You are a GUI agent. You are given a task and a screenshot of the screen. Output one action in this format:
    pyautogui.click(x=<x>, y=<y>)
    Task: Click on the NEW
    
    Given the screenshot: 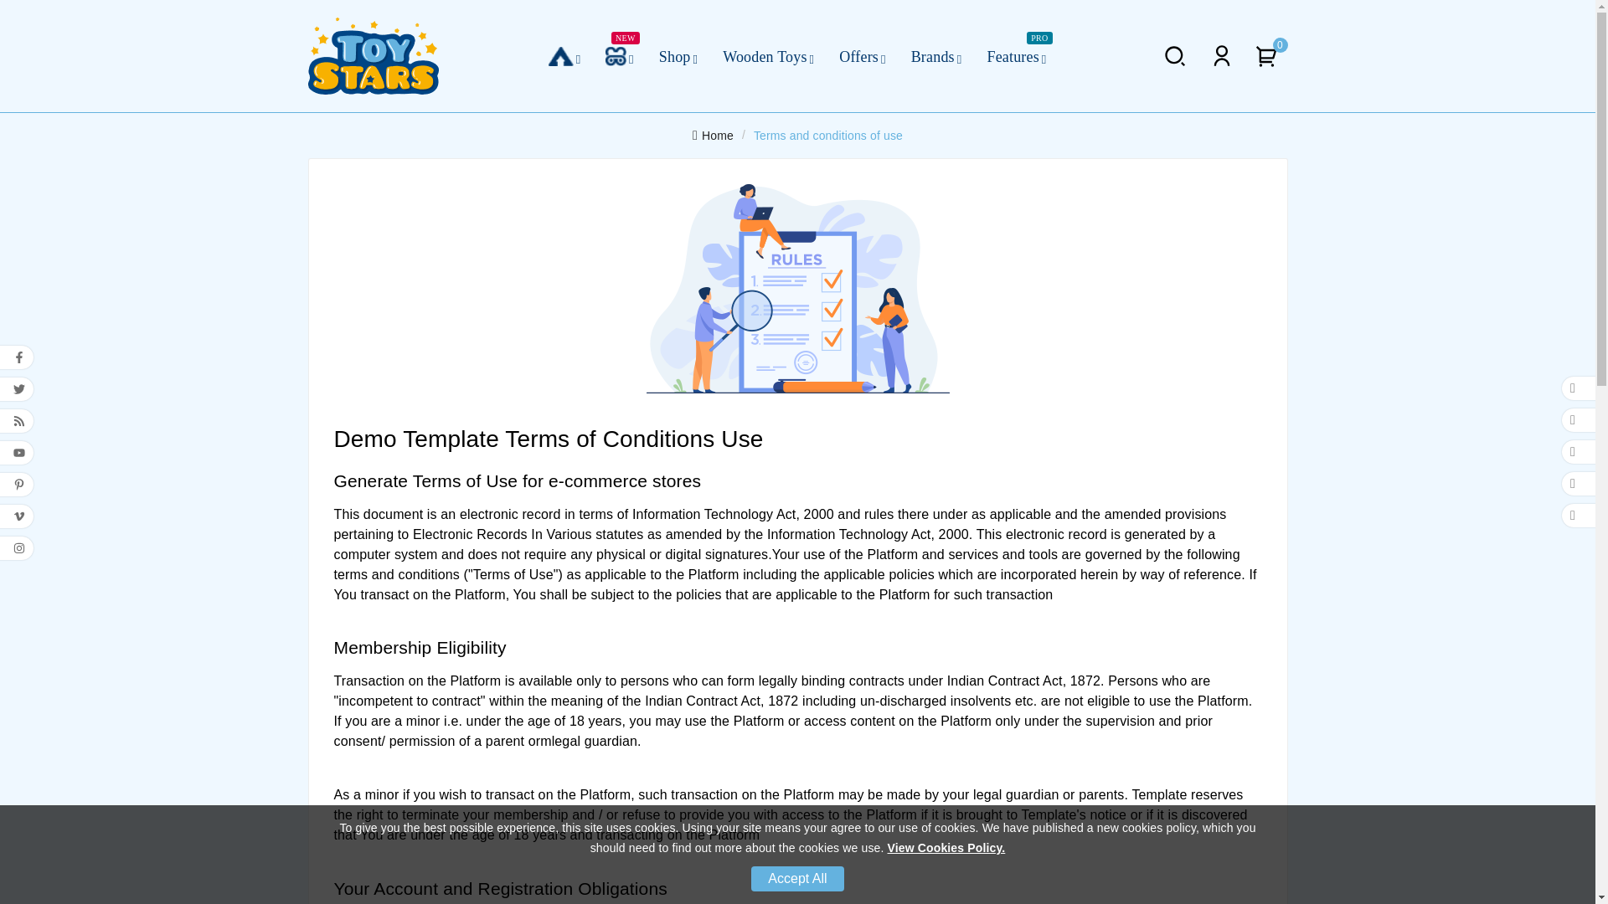 What is the action you would take?
    pyautogui.click(x=620, y=55)
    